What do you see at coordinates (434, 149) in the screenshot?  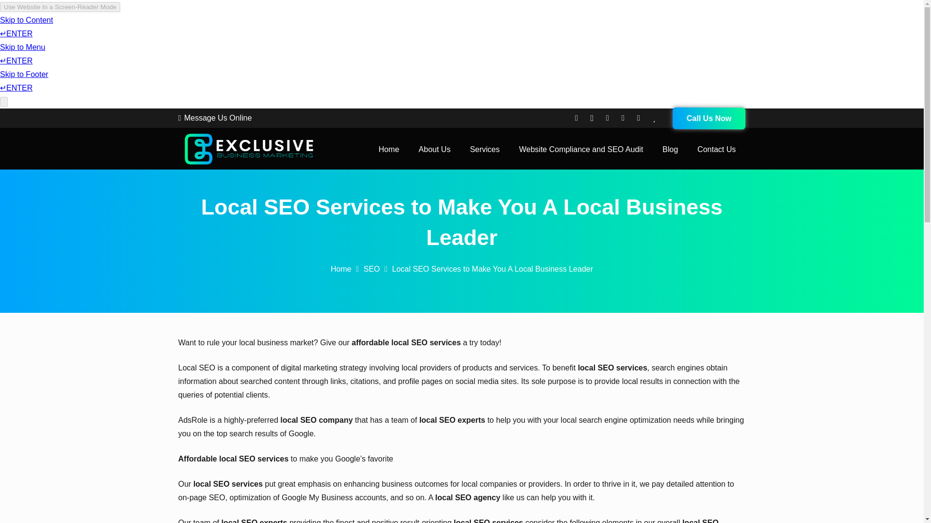 I see `About Us` at bounding box center [434, 149].